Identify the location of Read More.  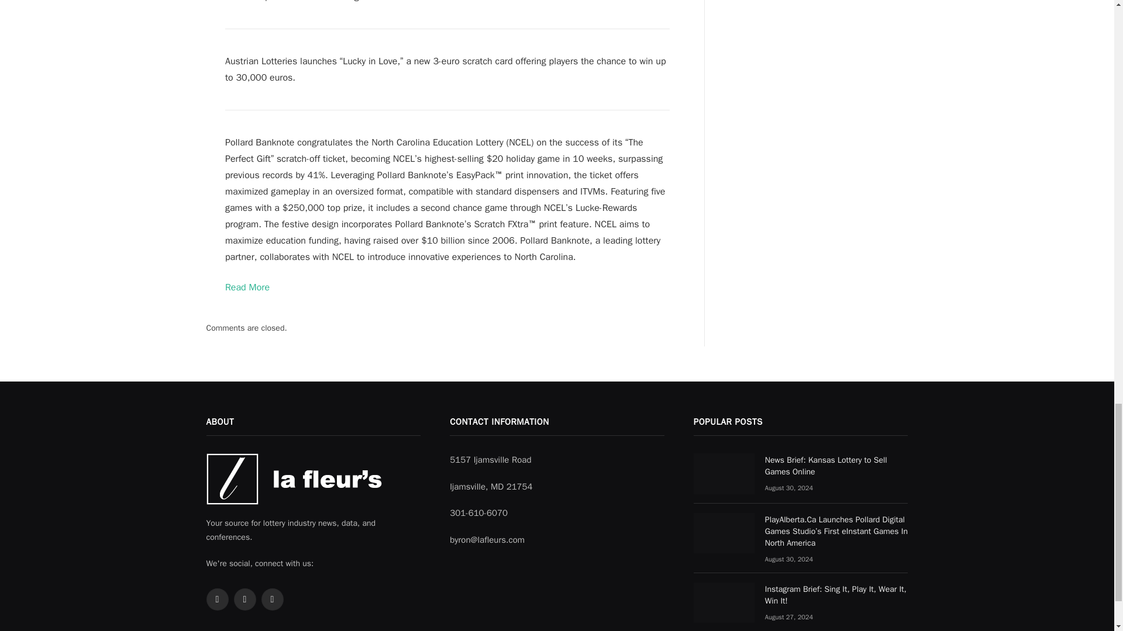
(247, 287).